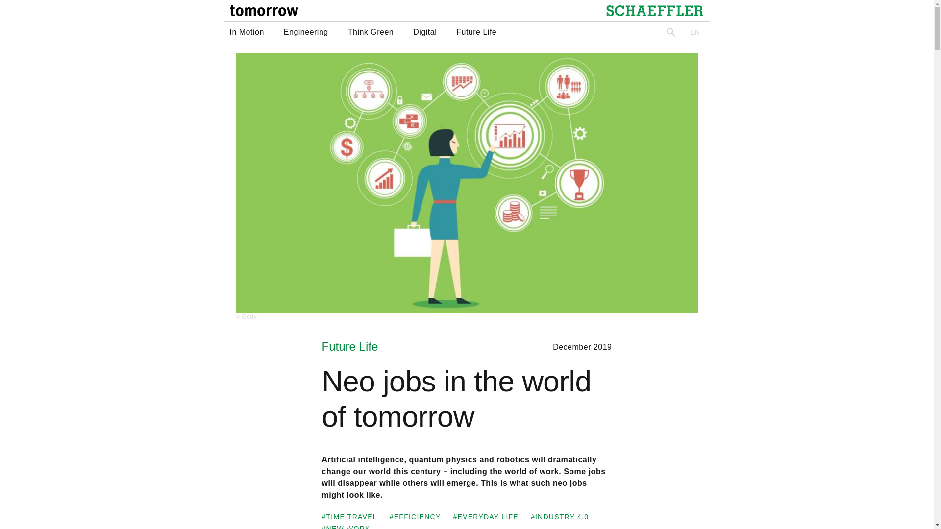 This screenshot has height=529, width=941. What do you see at coordinates (264, 10) in the screenshot?
I see `tomorrow` at bounding box center [264, 10].